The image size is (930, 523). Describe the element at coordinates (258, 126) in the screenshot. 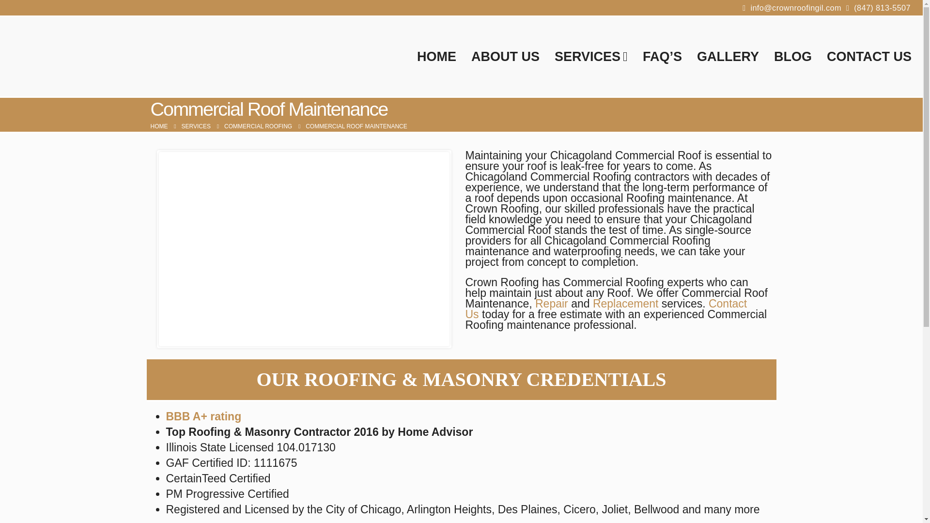

I see `COMMERCIAL ROOFING` at that location.